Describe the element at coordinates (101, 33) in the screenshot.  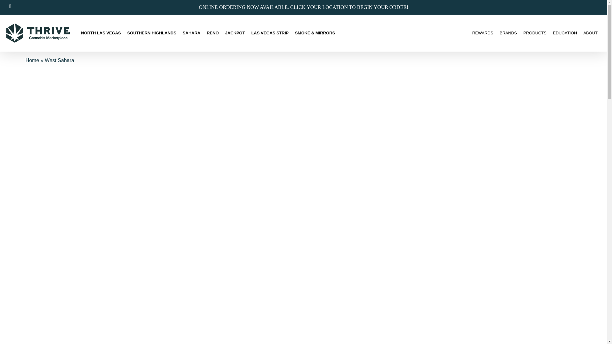
I see `NORTH LAS VEGAS` at that location.